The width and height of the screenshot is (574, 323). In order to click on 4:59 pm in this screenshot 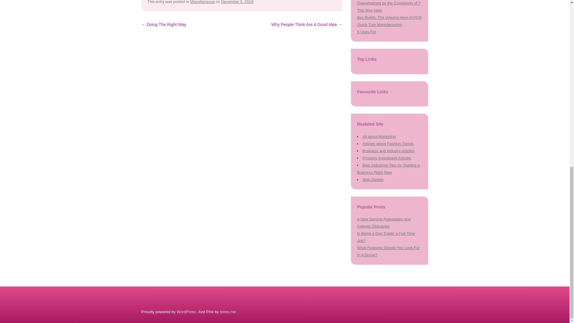, I will do `click(237, 2)`.